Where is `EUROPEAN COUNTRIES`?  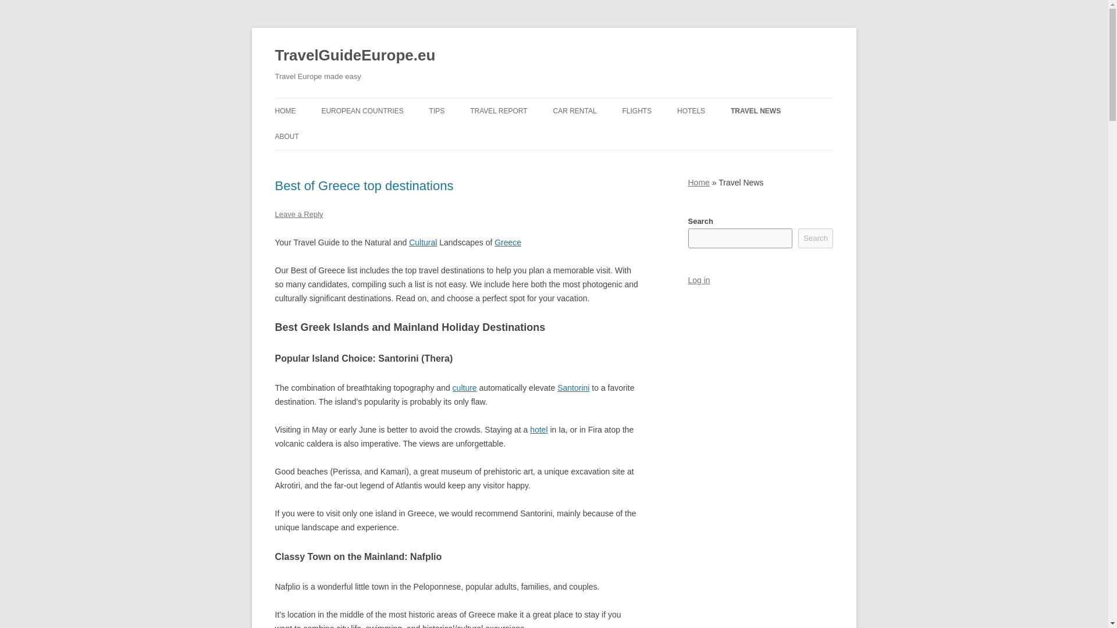
EUROPEAN COUNTRIES is located at coordinates (362, 110).